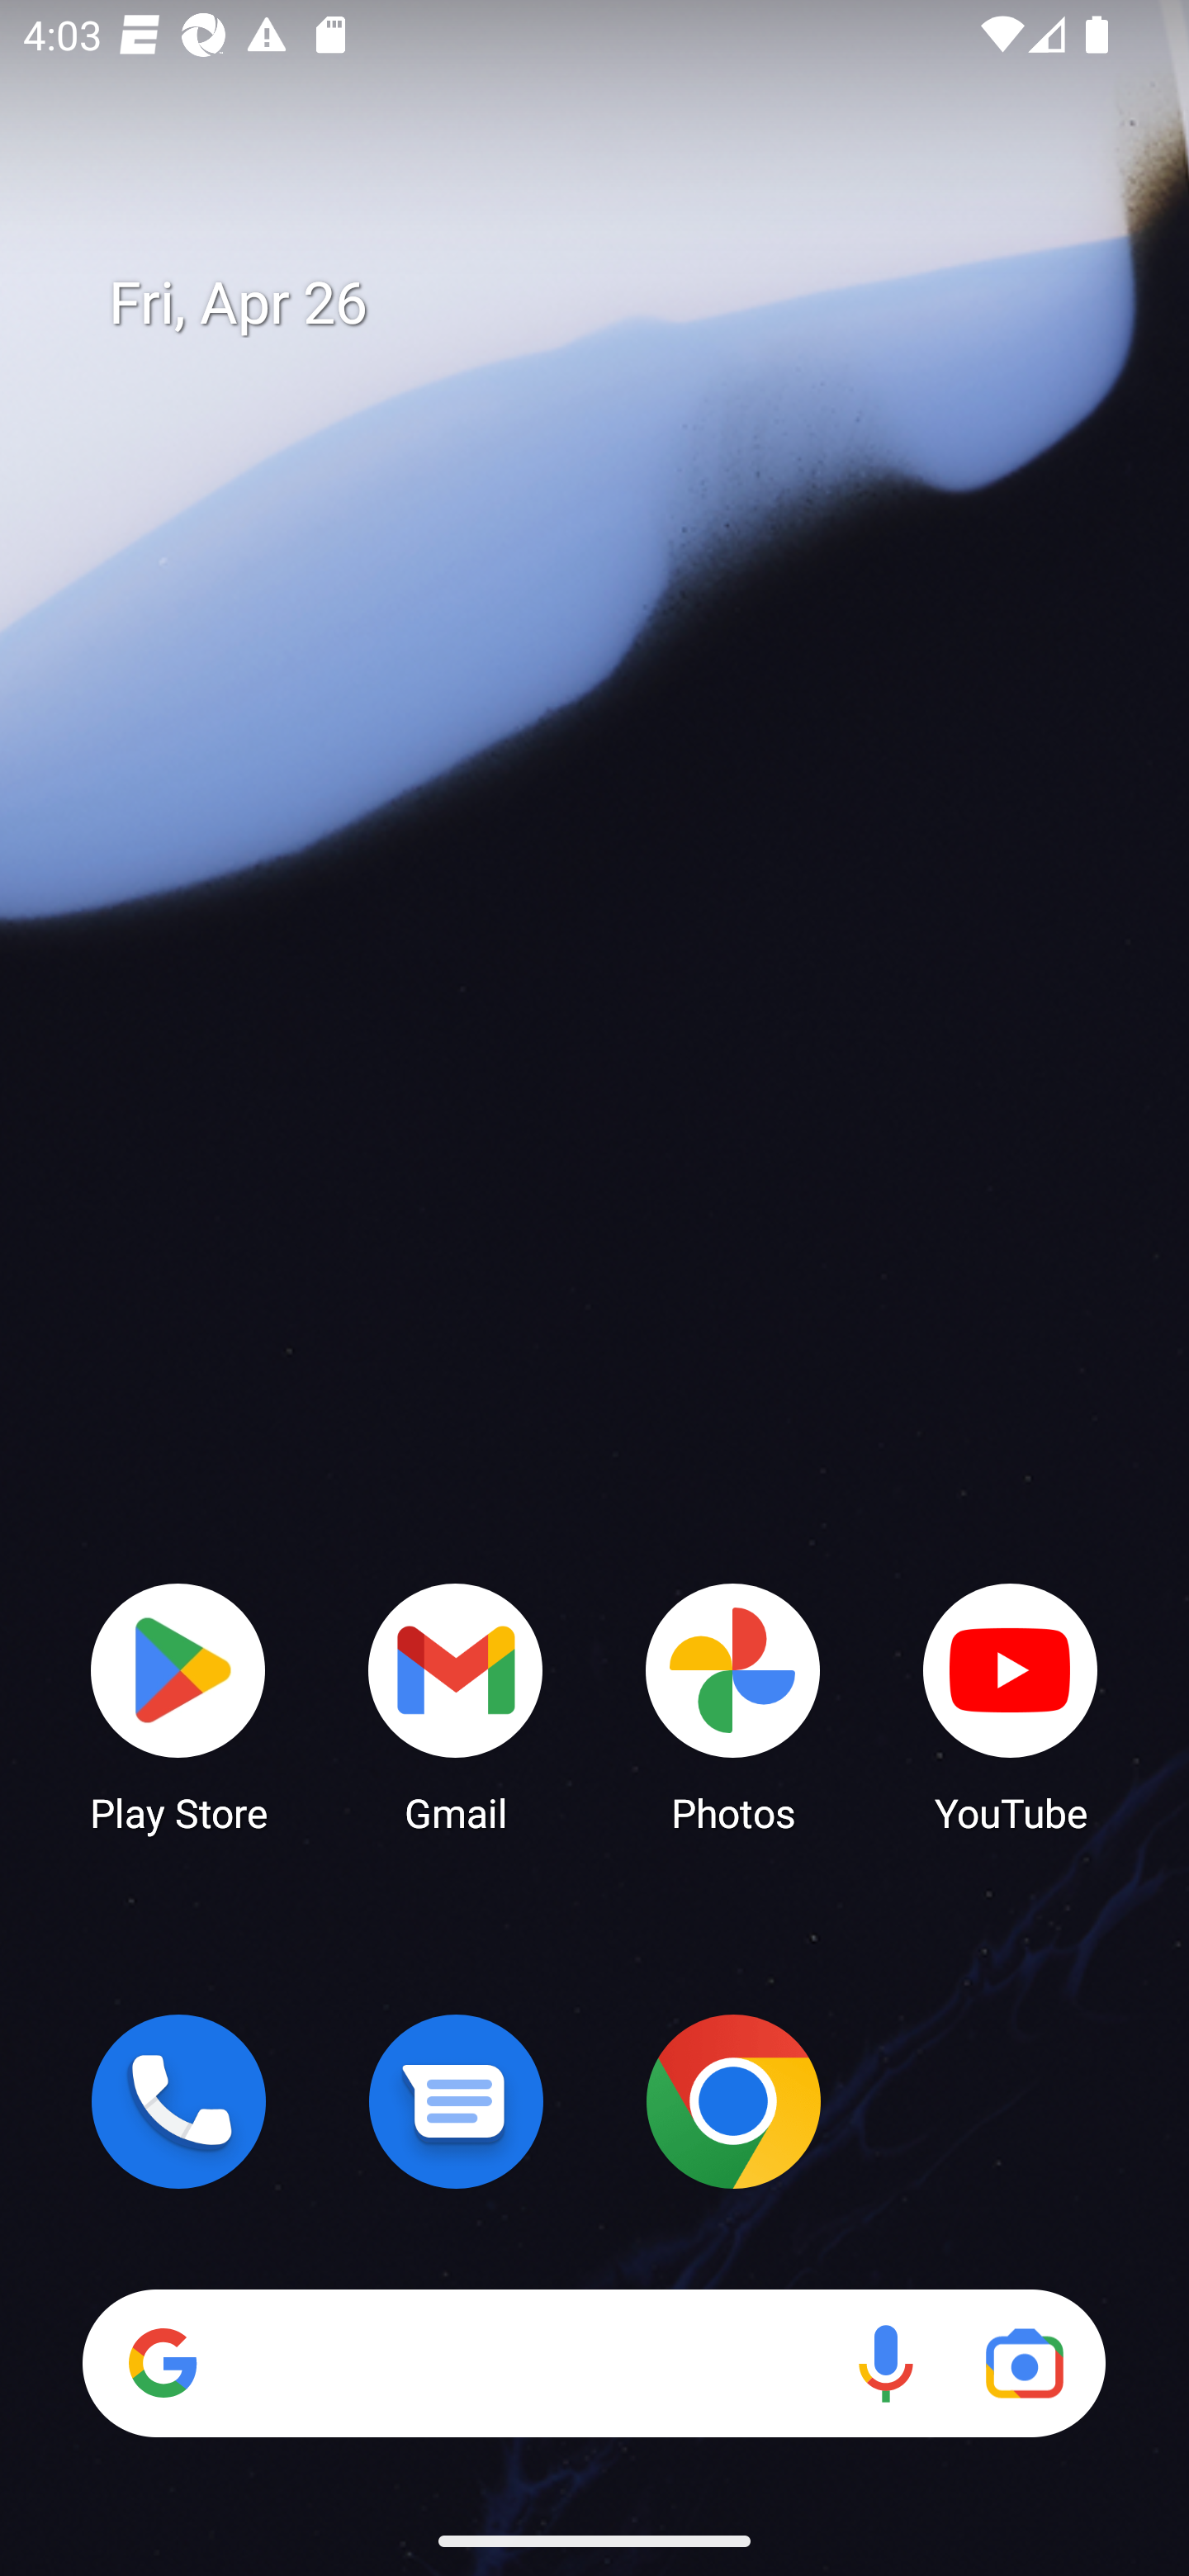 Image resolution: width=1189 pixels, height=2576 pixels. Describe the element at coordinates (594, 2363) in the screenshot. I see `Search Voice search Google Lens` at that location.